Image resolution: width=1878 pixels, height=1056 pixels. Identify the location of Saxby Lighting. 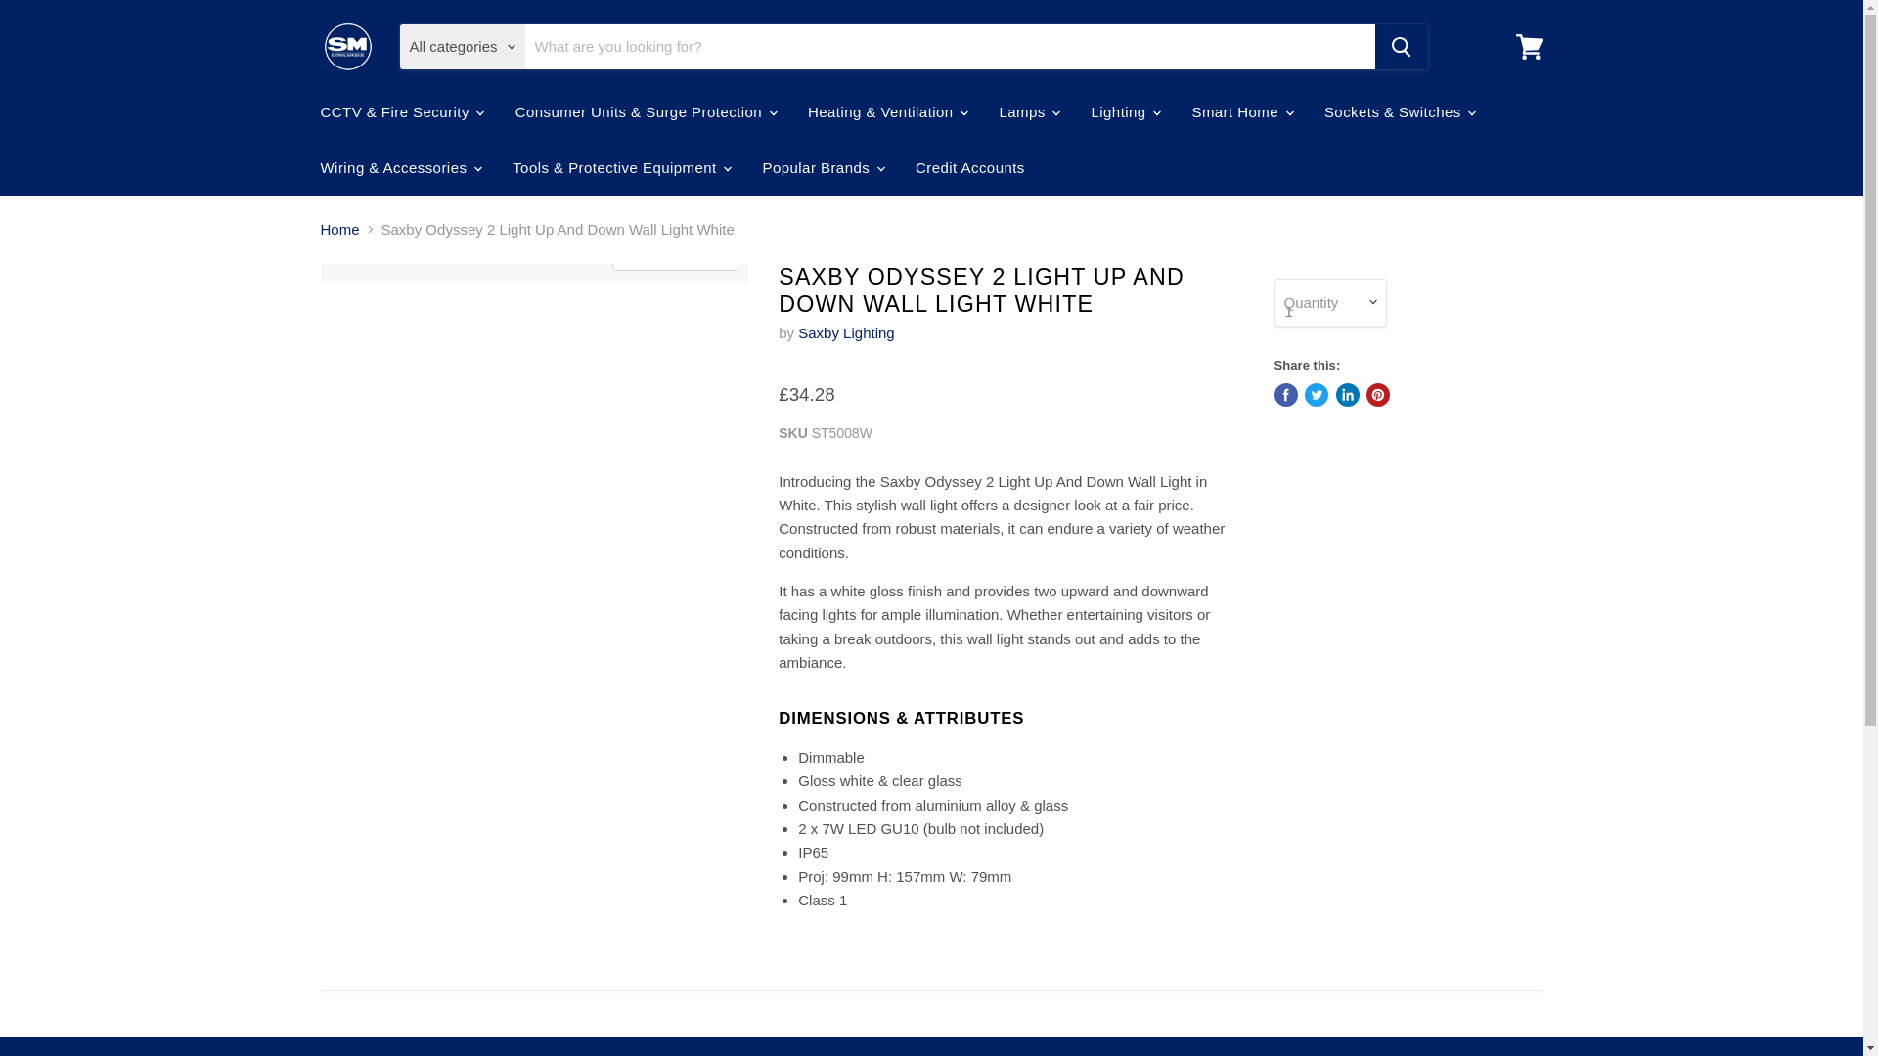
(845, 332).